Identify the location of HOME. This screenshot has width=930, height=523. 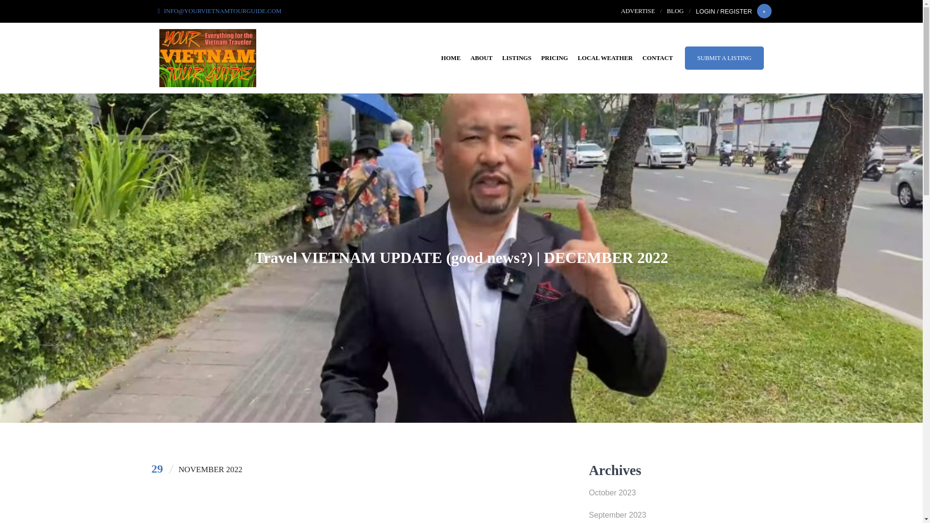
(450, 58).